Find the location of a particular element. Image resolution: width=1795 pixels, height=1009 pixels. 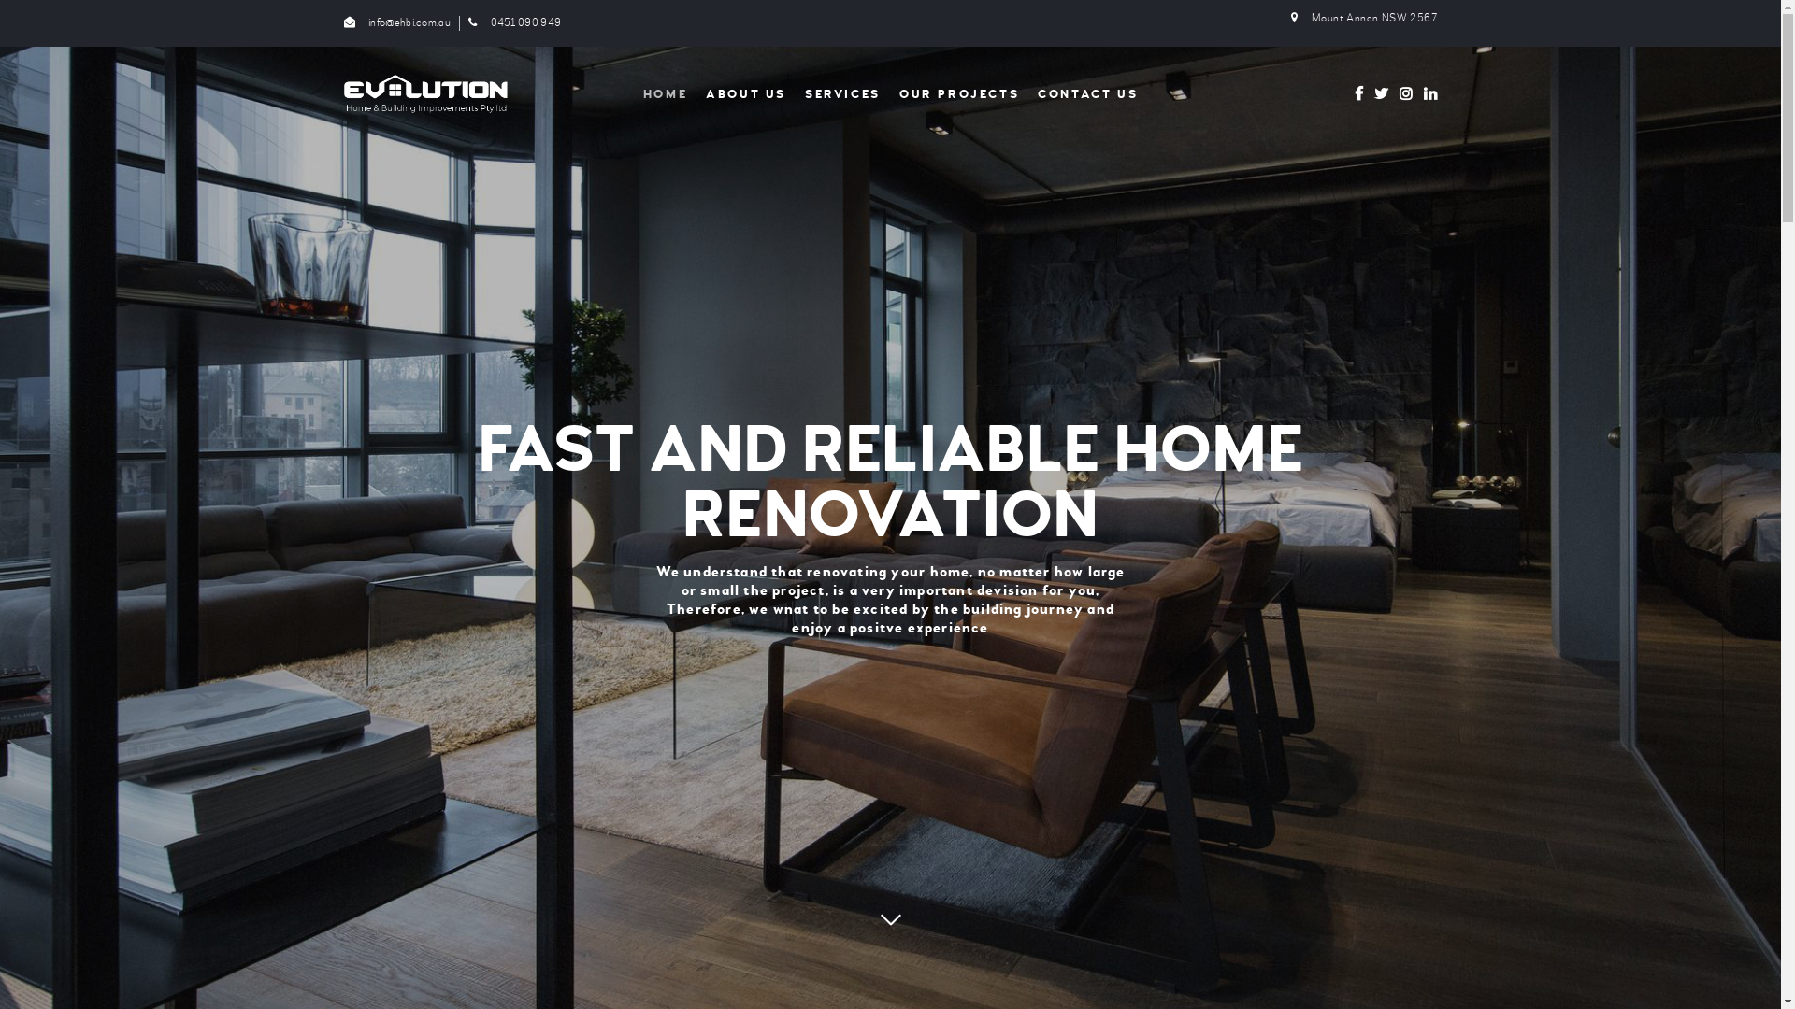

HOME is located at coordinates (666, 95).